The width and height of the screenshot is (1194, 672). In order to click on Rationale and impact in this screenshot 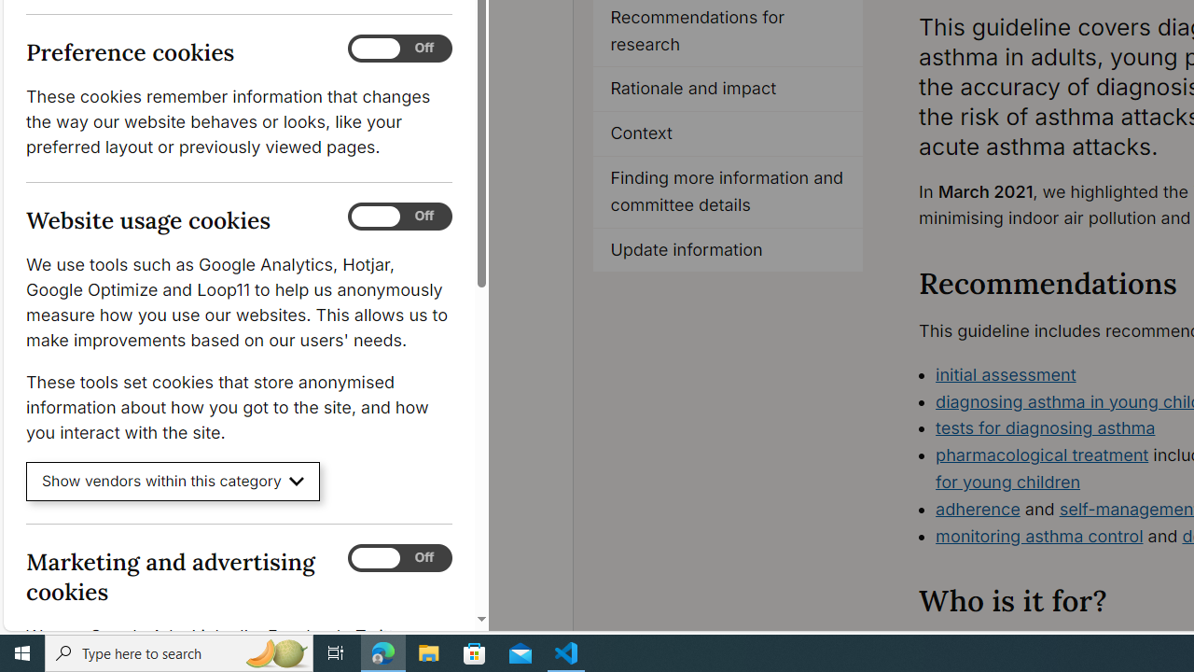, I will do `click(728, 90)`.